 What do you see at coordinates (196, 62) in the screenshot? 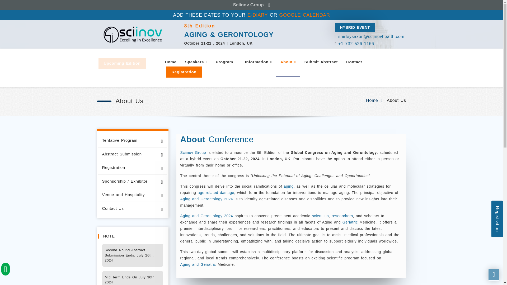
I see `Speakers` at bounding box center [196, 62].